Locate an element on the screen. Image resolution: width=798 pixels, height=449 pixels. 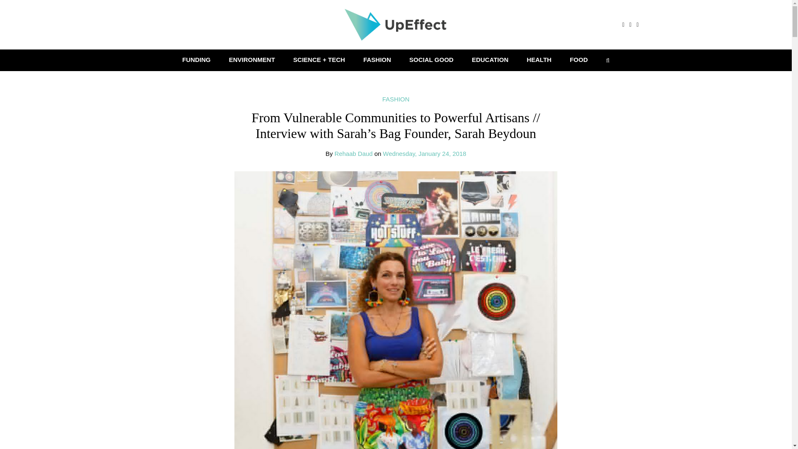
Posts by Rehaab Daud is located at coordinates (353, 154).